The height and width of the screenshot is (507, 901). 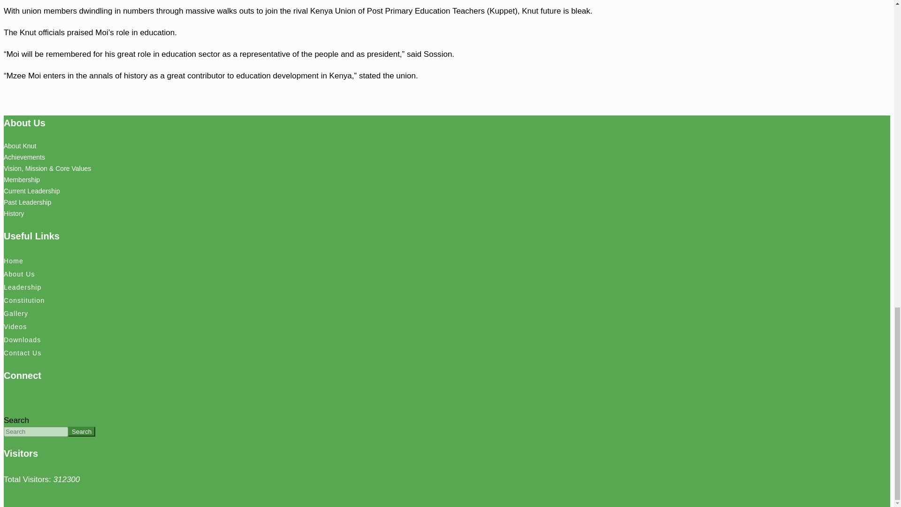 What do you see at coordinates (82, 431) in the screenshot?
I see `Search` at bounding box center [82, 431].